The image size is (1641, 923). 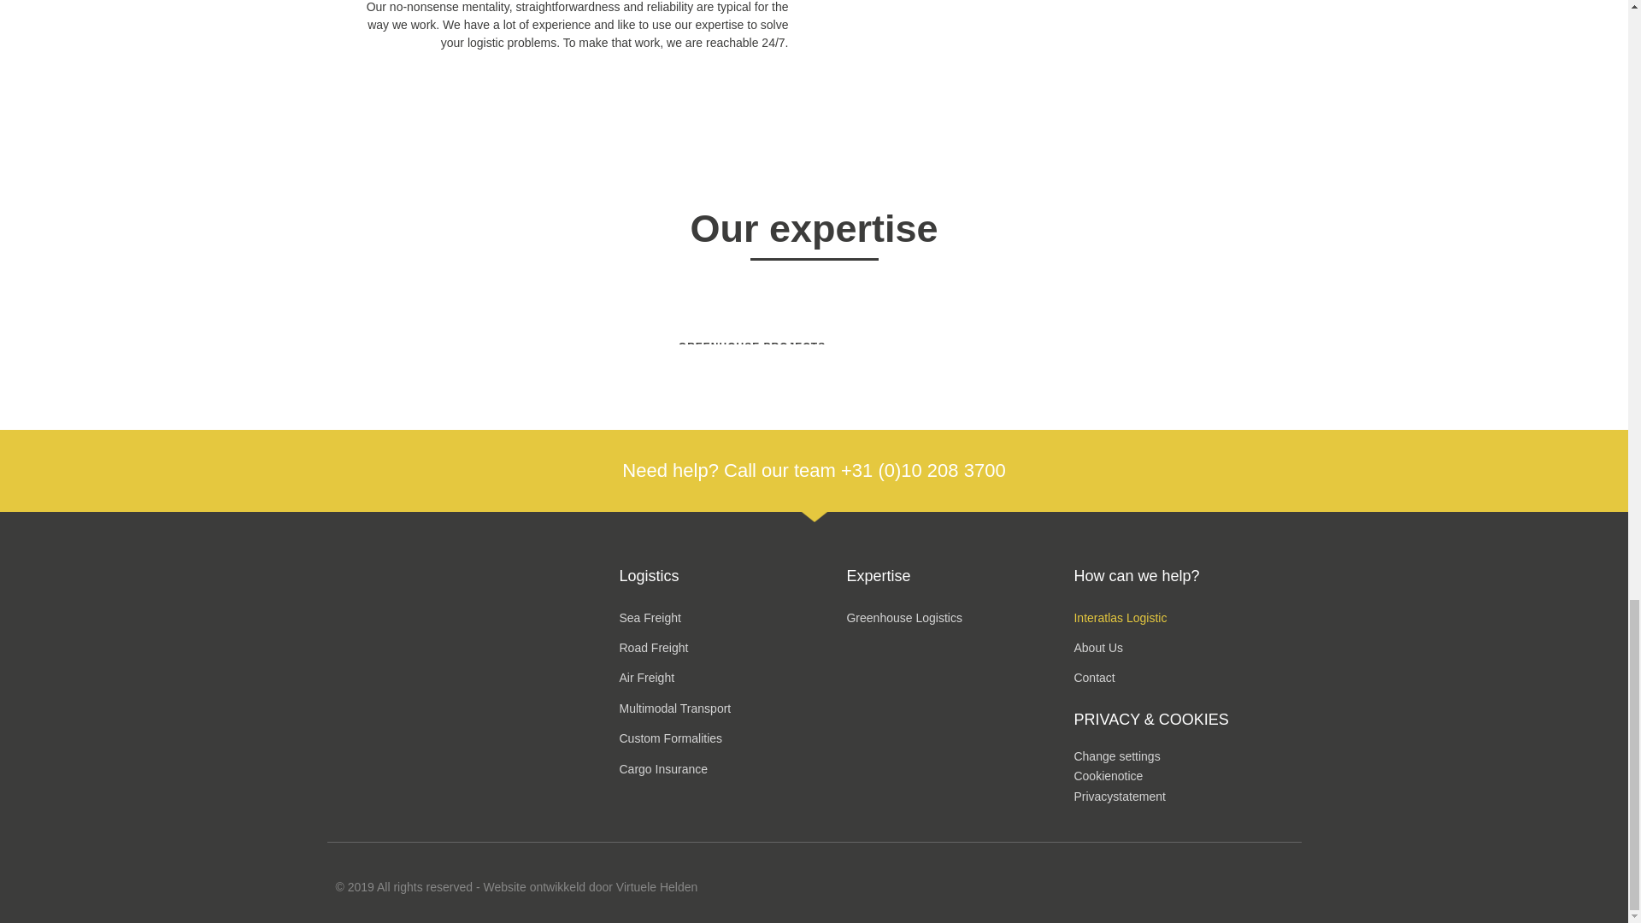 I want to click on Privacystatement, so click(x=1119, y=797).